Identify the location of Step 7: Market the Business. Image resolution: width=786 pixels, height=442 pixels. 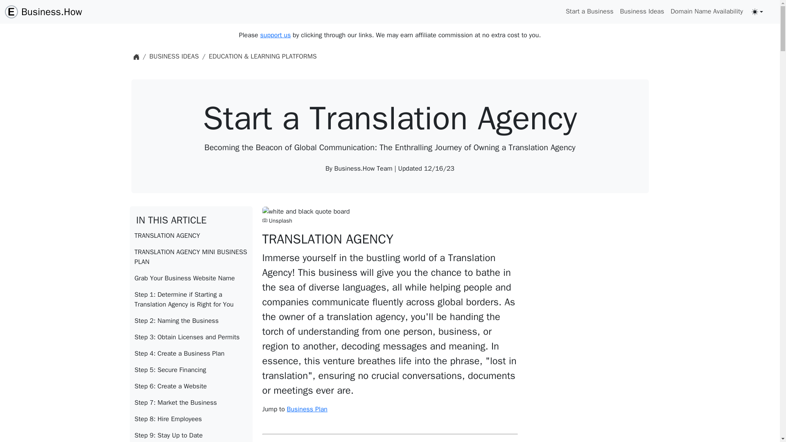
(191, 403).